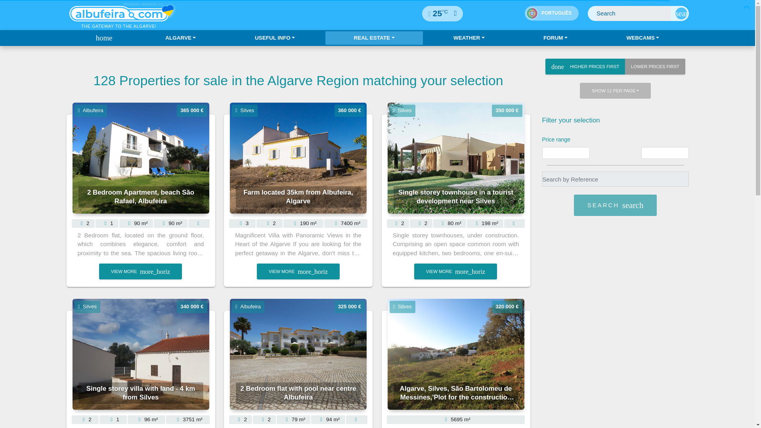 The image size is (761, 428). I want to click on USEFUL INFO, so click(275, 38).